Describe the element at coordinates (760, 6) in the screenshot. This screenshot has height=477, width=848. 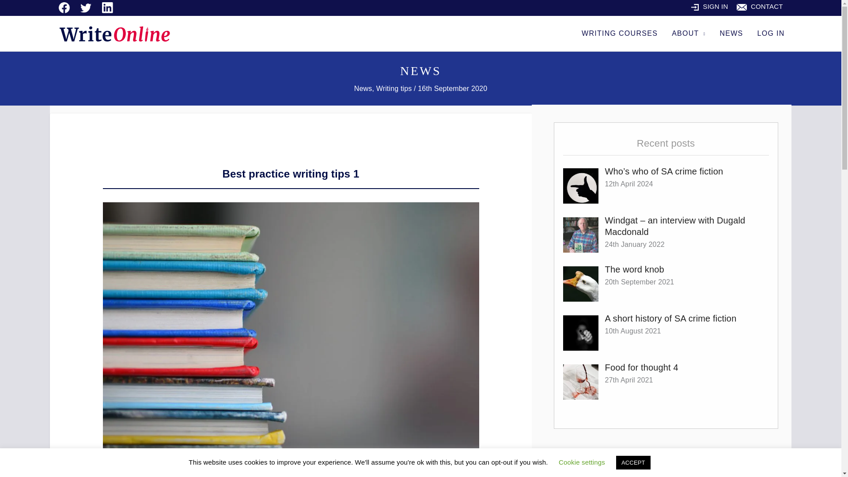
I see `CONTACT` at that location.